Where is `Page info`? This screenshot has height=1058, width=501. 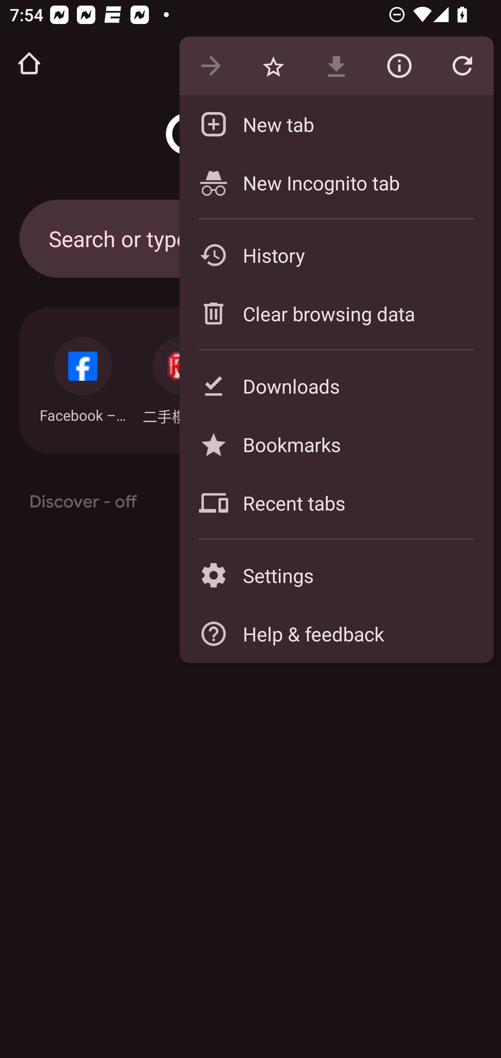 Page info is located at coordinates (399, 66).